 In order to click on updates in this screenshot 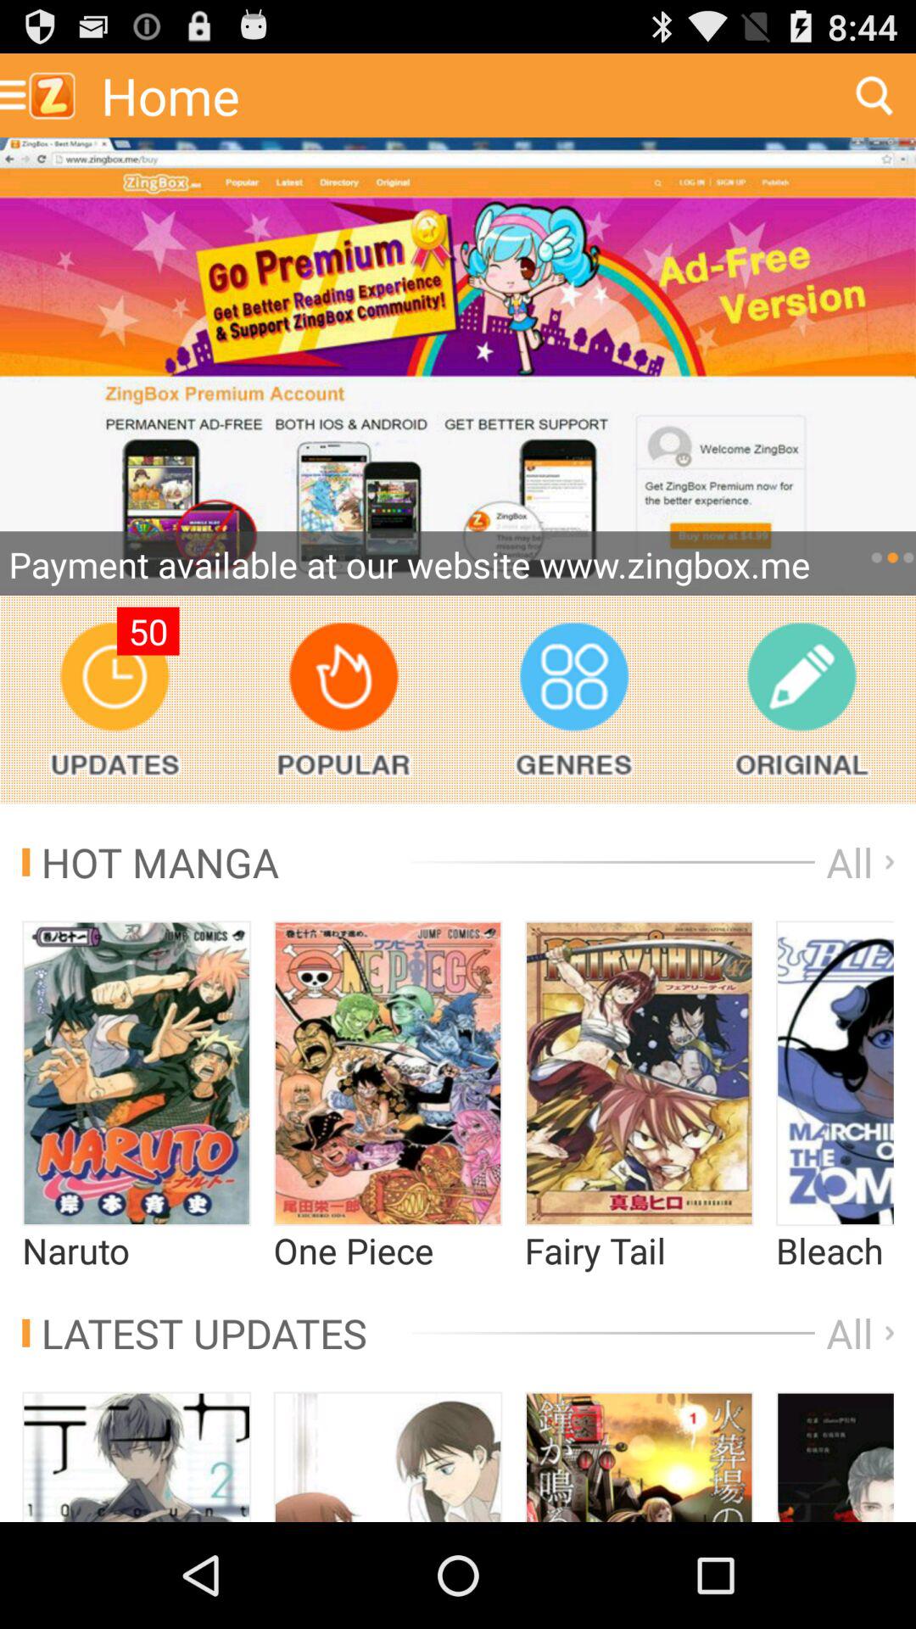, I will do `click(114, 699)`.